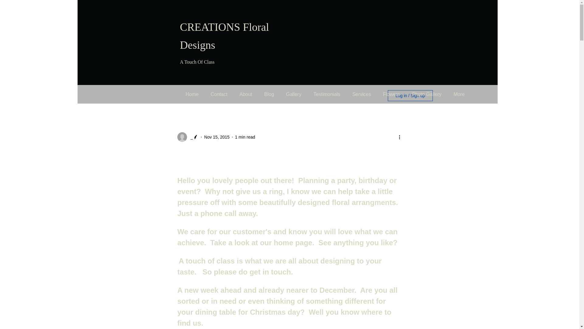  What do you see at coordinates (192, 94) in the screenshot?
I see `Home` at bounding box center [192, 94].